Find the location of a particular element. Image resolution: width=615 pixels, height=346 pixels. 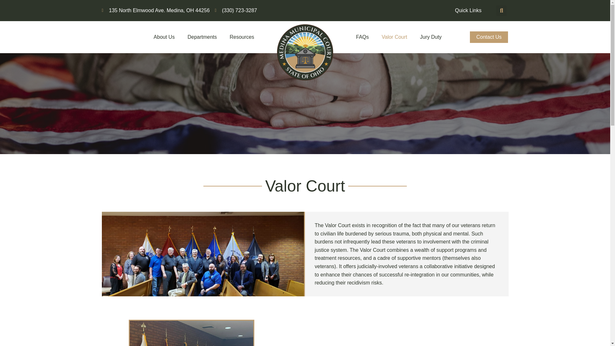

Departments is located at coordinates (202, 37).